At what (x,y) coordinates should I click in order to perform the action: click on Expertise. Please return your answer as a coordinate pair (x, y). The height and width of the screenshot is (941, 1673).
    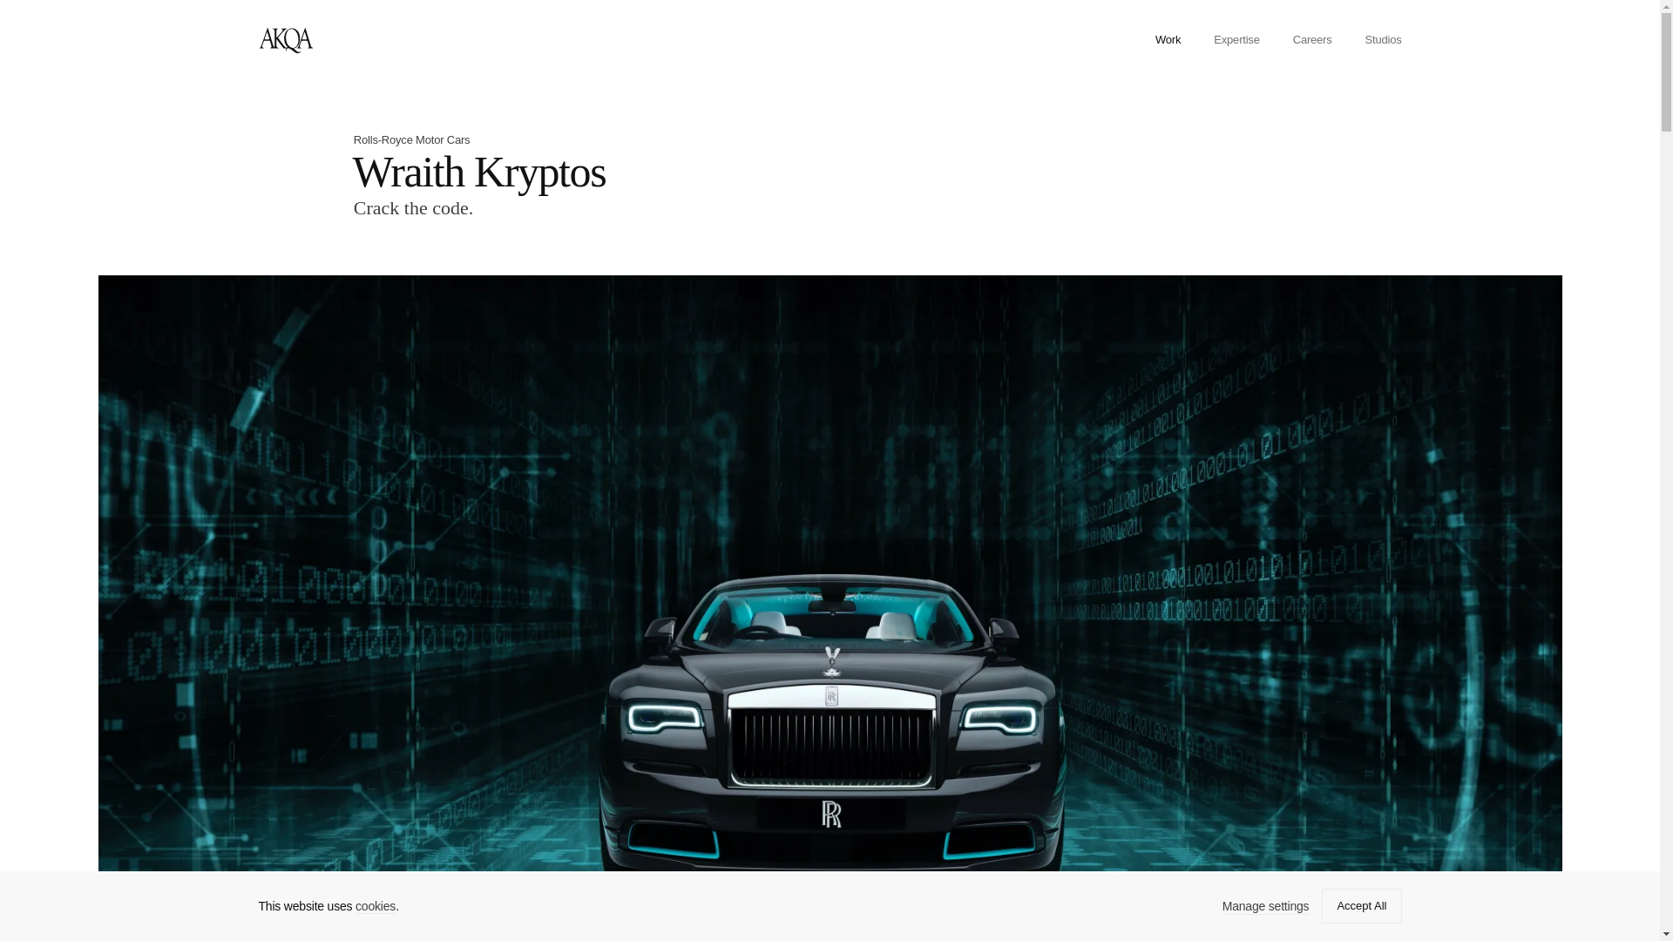
    Looking at the image, I should click on (1236, 38).